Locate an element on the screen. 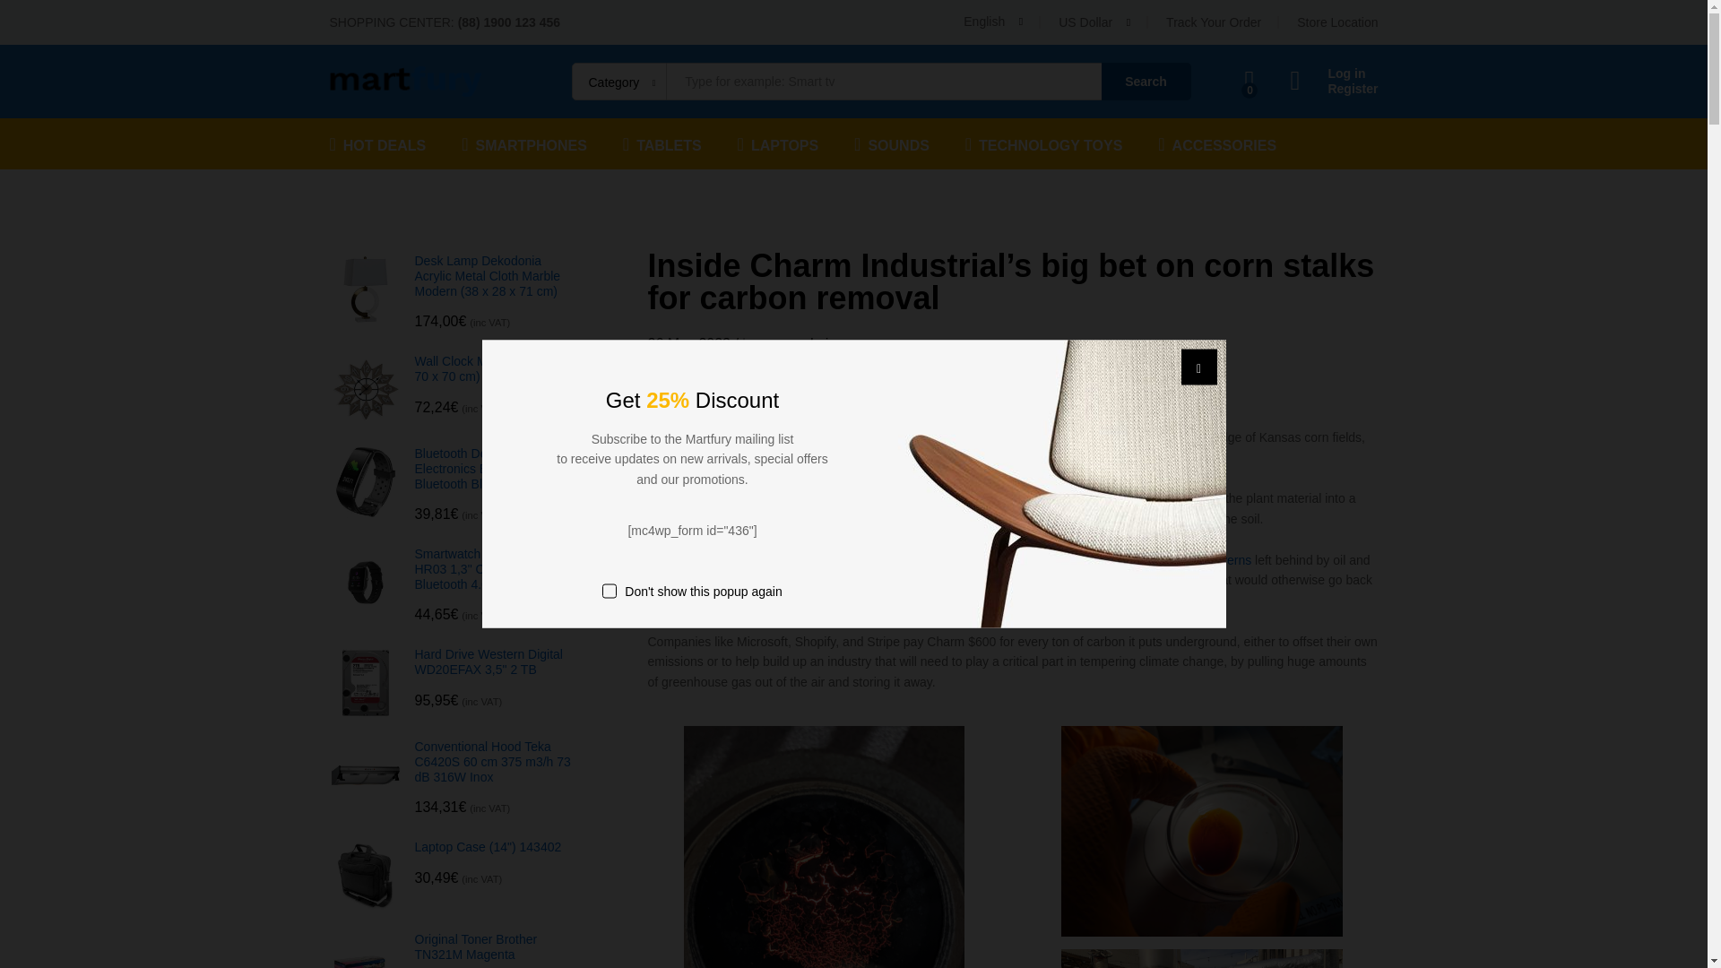  Register is located at coordinates (1334, 89).